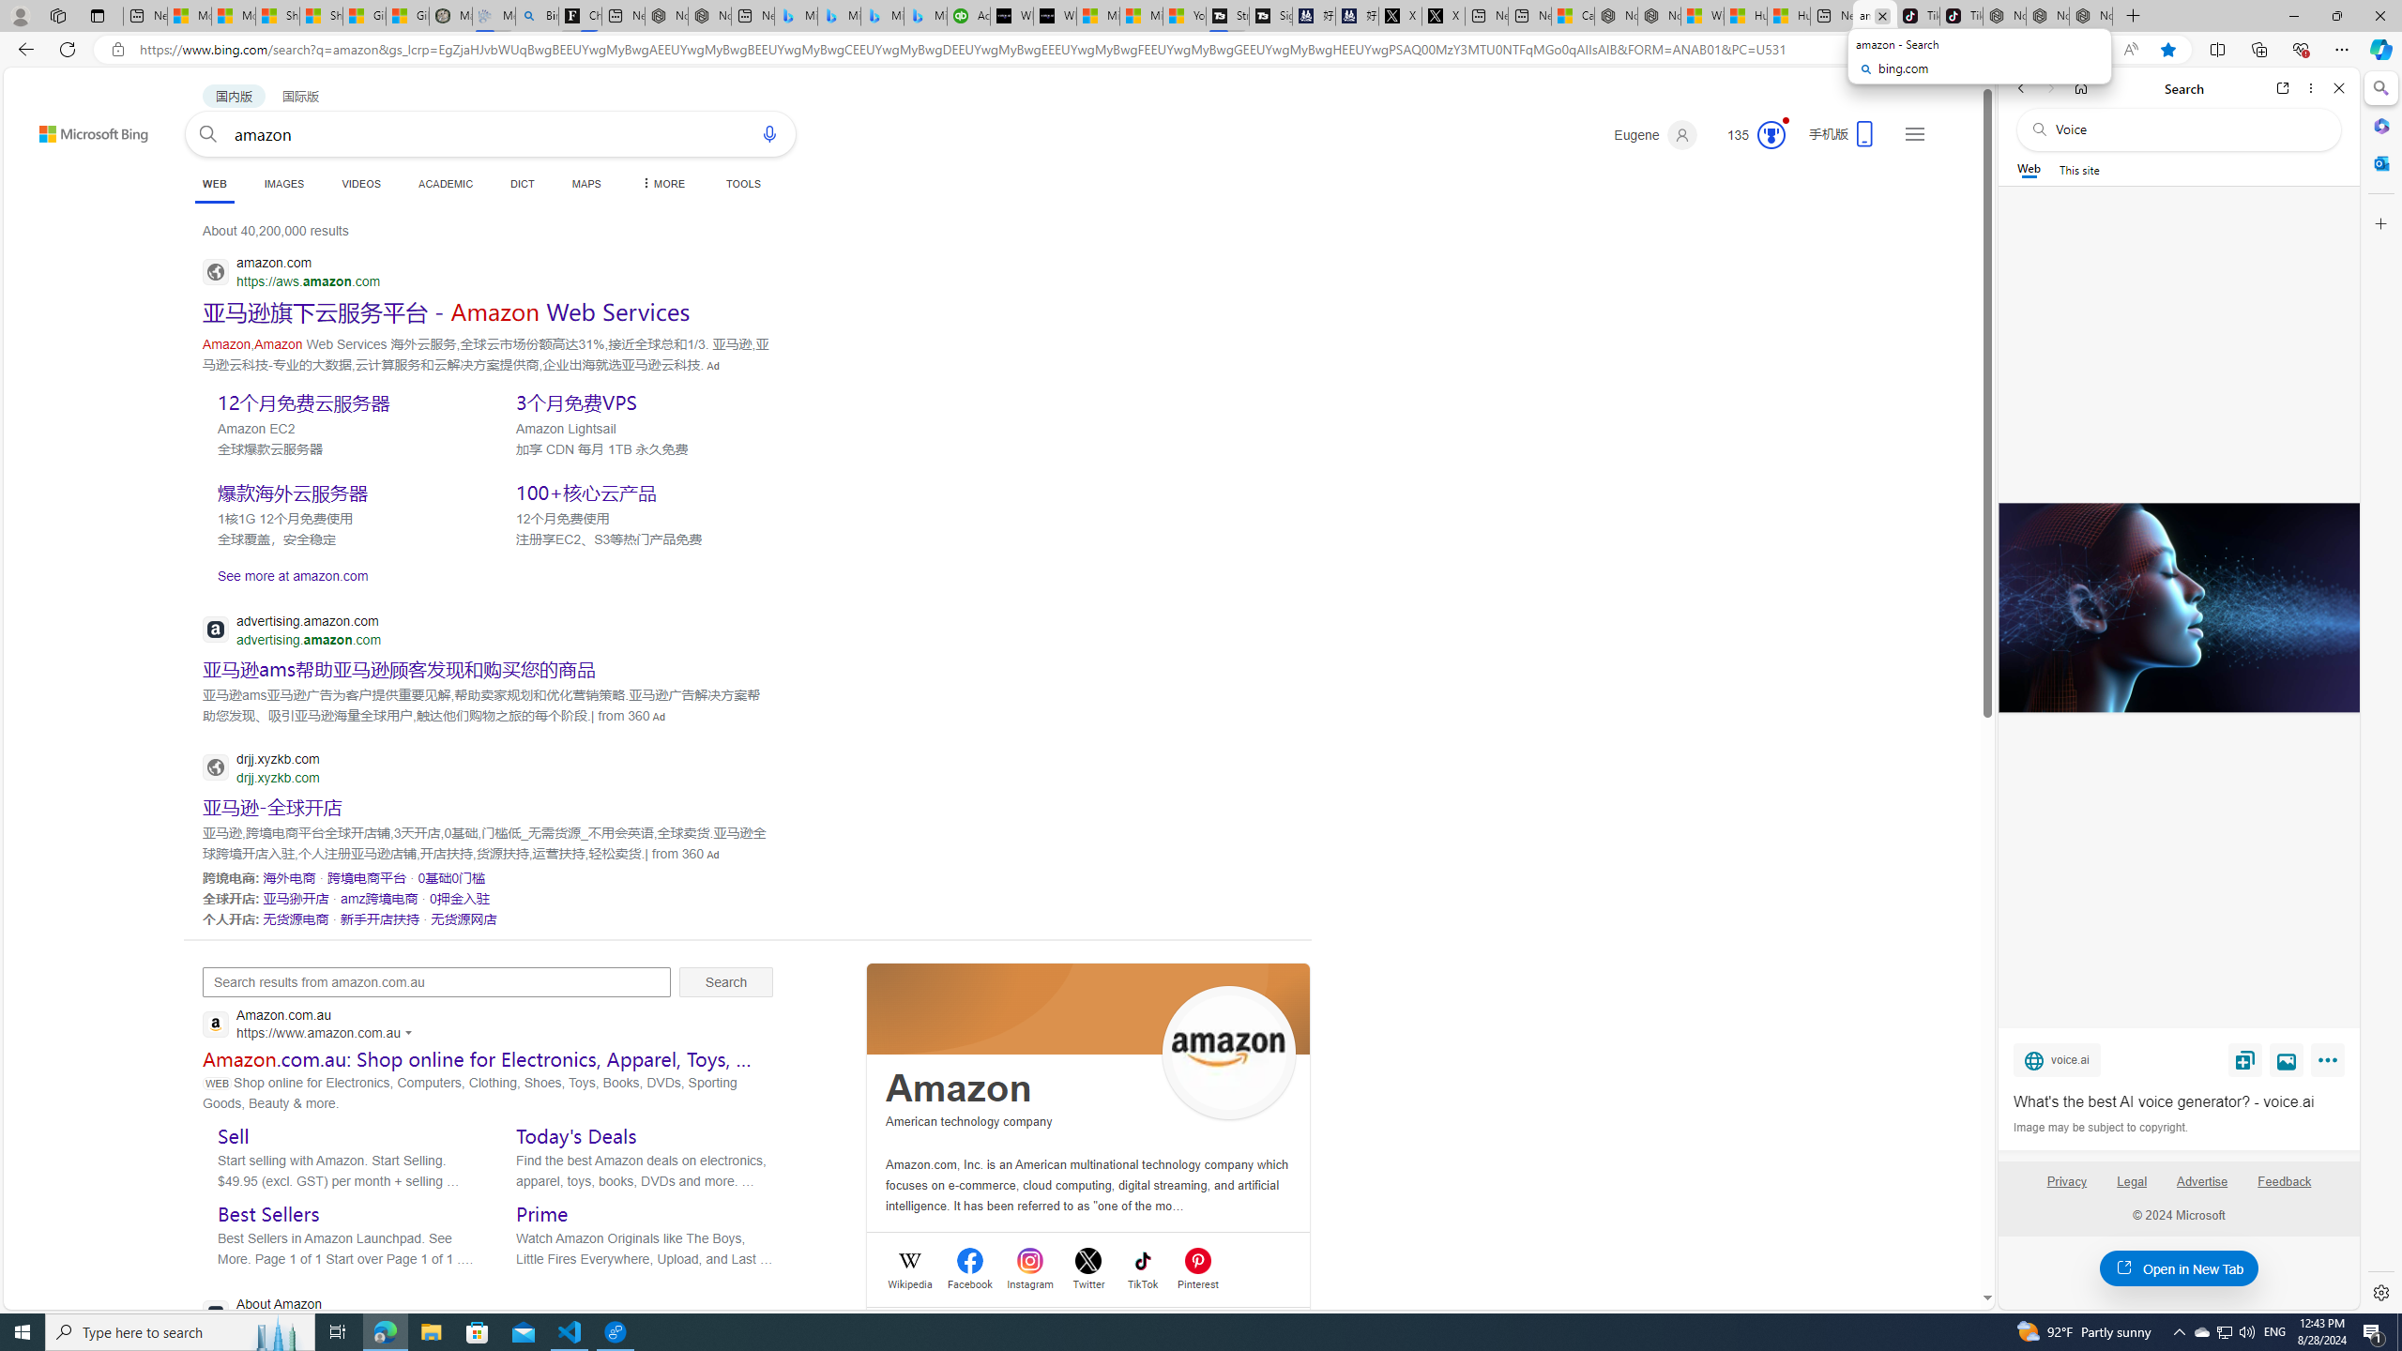 The width and height of the screenshot is (2402, 1351). Describe the element at coordinates (641, 402) in the screenshot. I see `SERP,5551` at that location.